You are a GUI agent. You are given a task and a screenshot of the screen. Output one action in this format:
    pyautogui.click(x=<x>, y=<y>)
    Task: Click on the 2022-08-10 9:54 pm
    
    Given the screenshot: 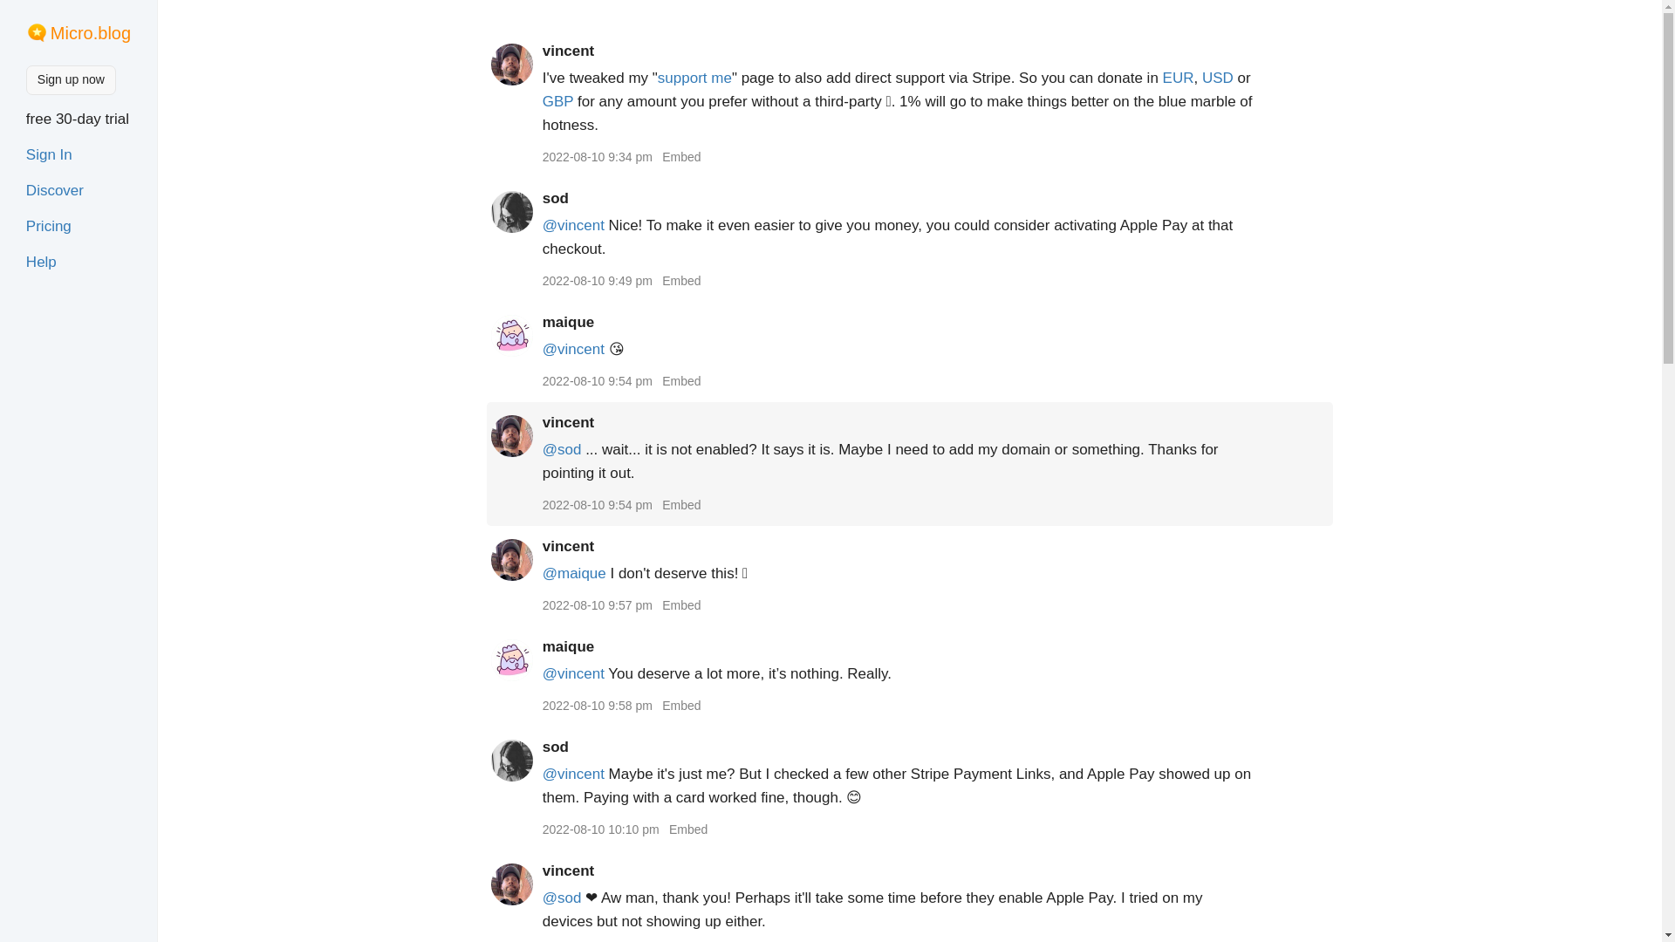 What is the action you would take?
    pyautogui.click(x=598, y=380)
    